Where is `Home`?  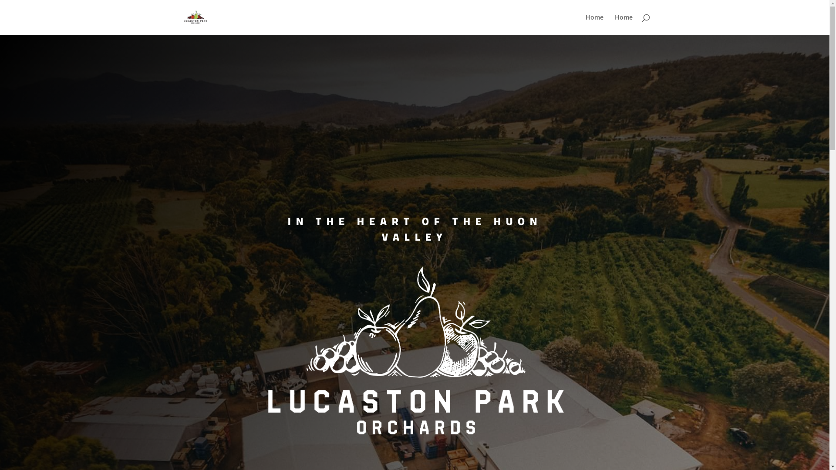 Home is located at coordinates (594, 24).